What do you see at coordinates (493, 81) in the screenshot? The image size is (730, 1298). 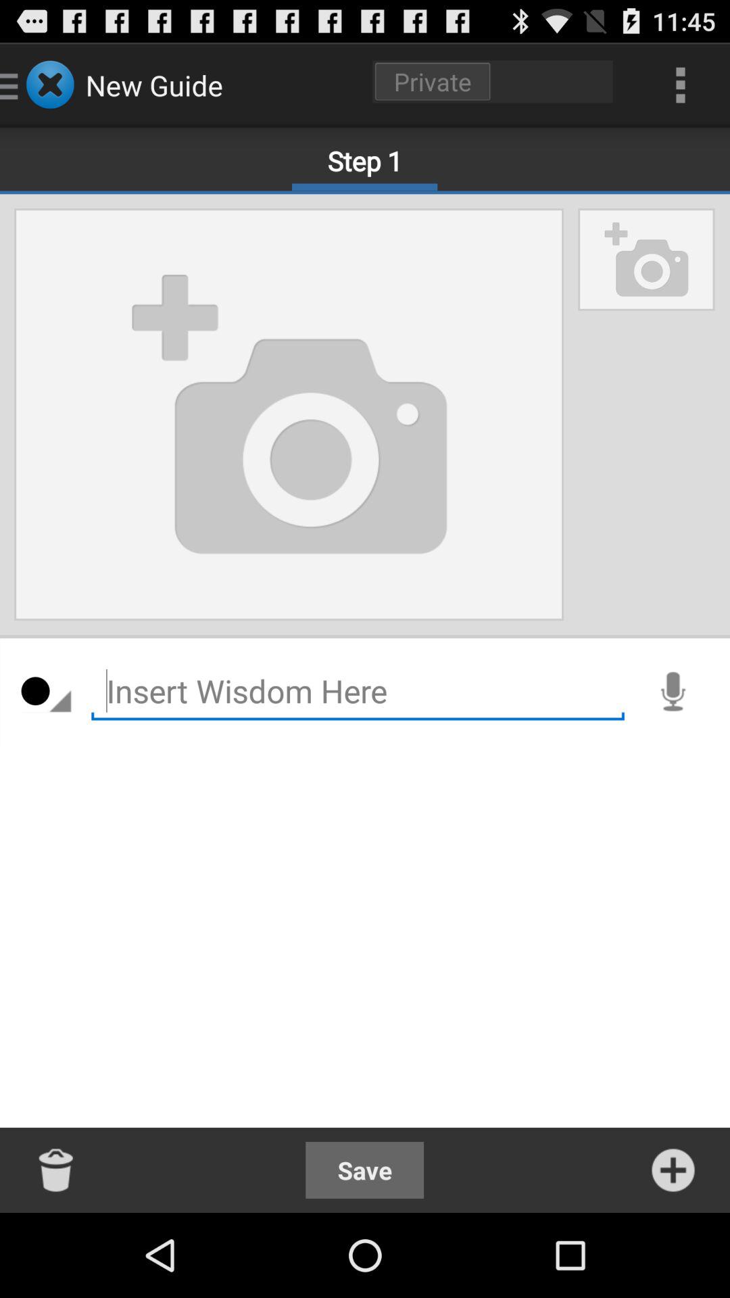 I see `switch private optipn` at bounding box center [493, 81].